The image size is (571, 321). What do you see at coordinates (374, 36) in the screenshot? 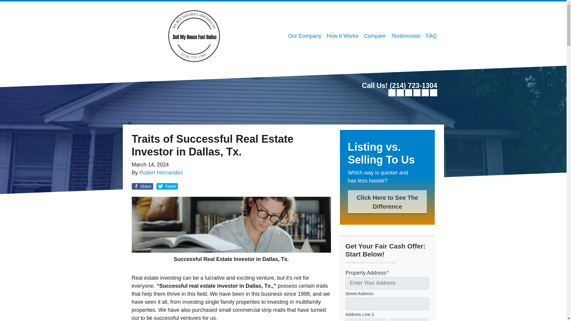
I see `Compare` at bounding box center [374, 36].